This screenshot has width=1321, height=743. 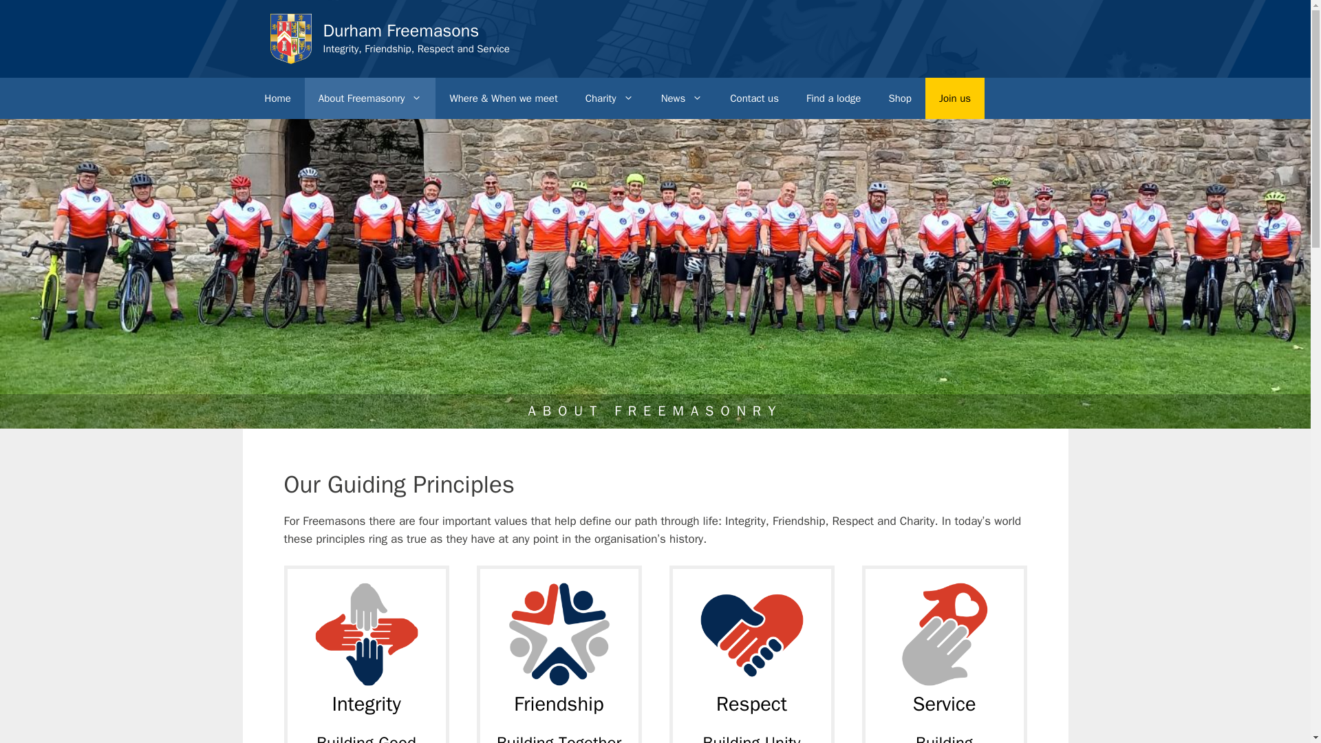 I want to click on respect, so click(x=751, y=634).